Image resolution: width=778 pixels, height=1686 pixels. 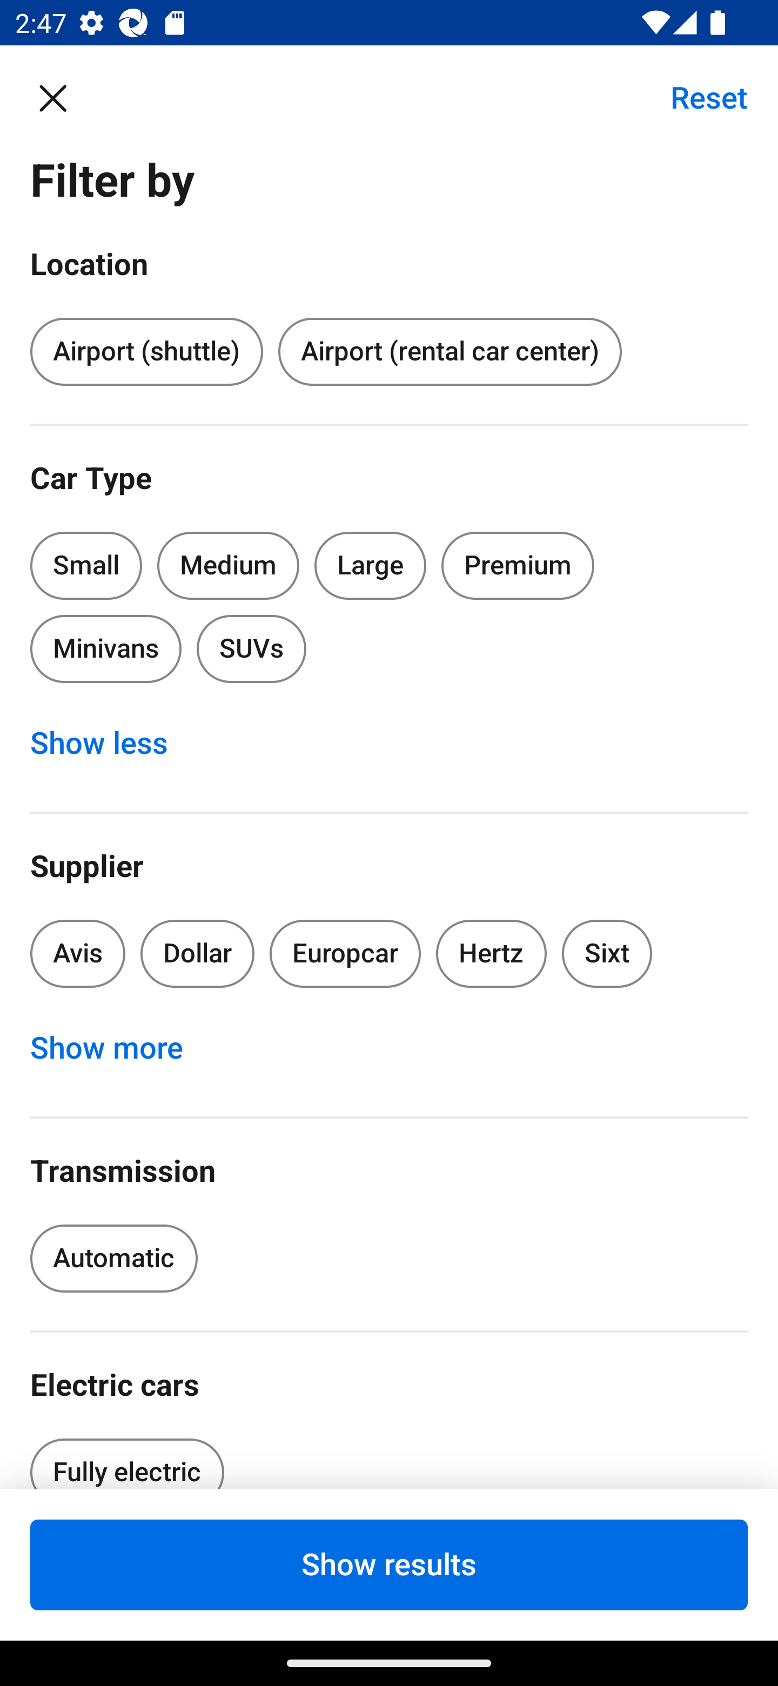 What do you see at coordinates (450, 352) in the screenshot?
I see `Airport (rental car center)` at bounding box center [450, 352].